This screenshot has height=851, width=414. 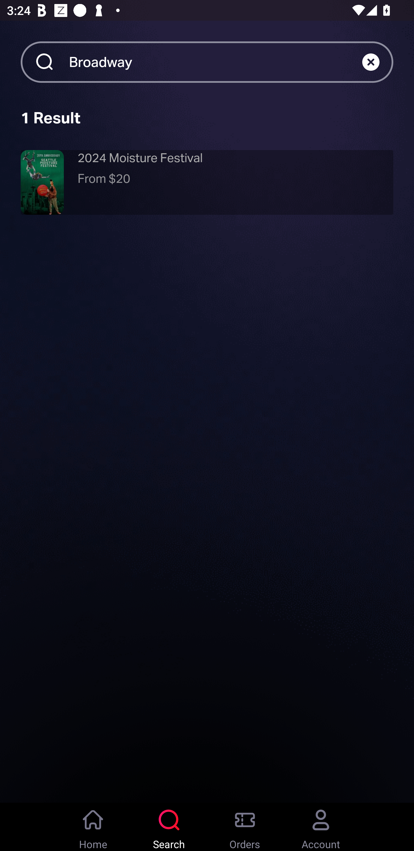 What do you see at coordinates (216, 62) in the screenshot?
I see `Broadway` at bounding box center [216, 62].